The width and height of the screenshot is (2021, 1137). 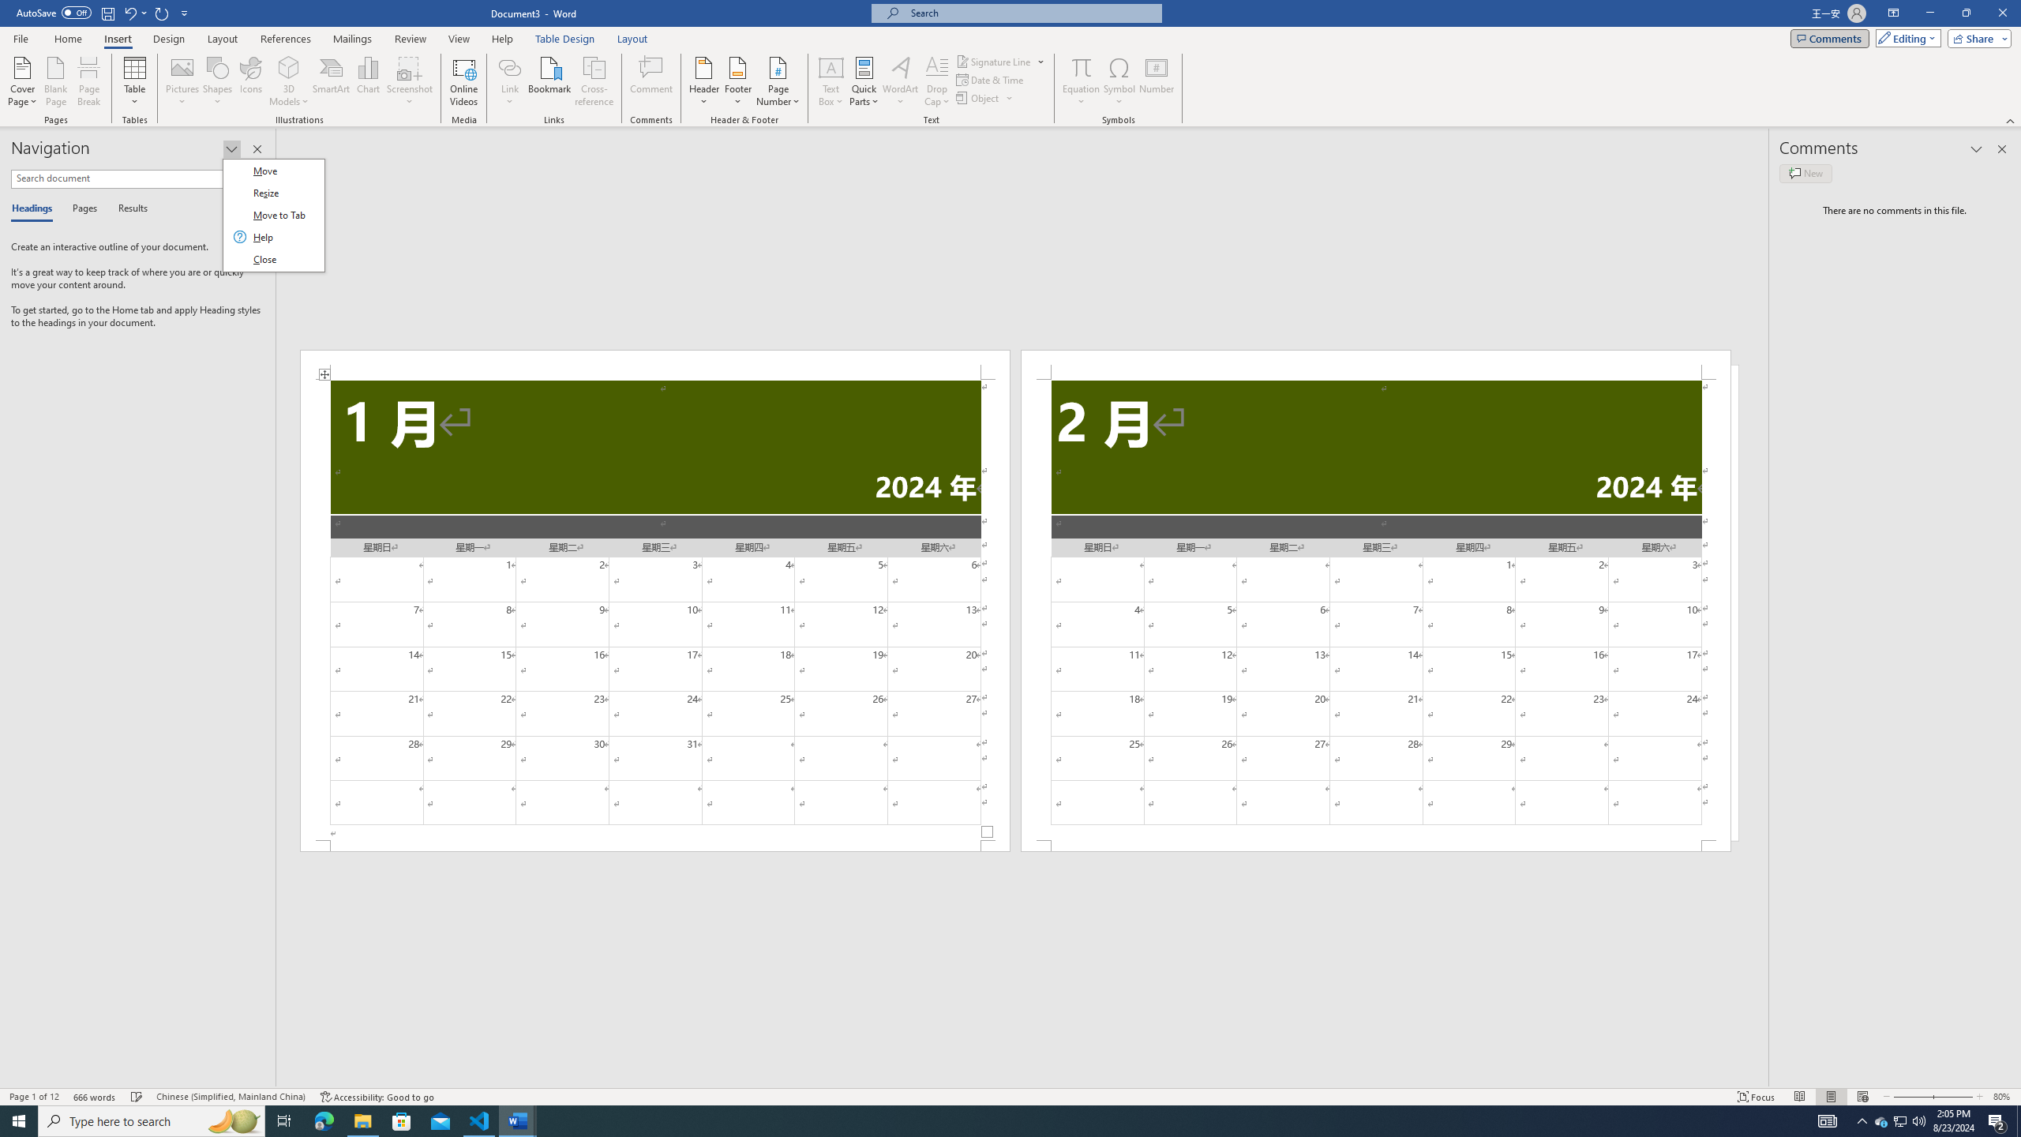 What do you see at coordinates (402, 1121) in the screenshot?
I see `Microsoft Store` at bounding box center [402, 1121].